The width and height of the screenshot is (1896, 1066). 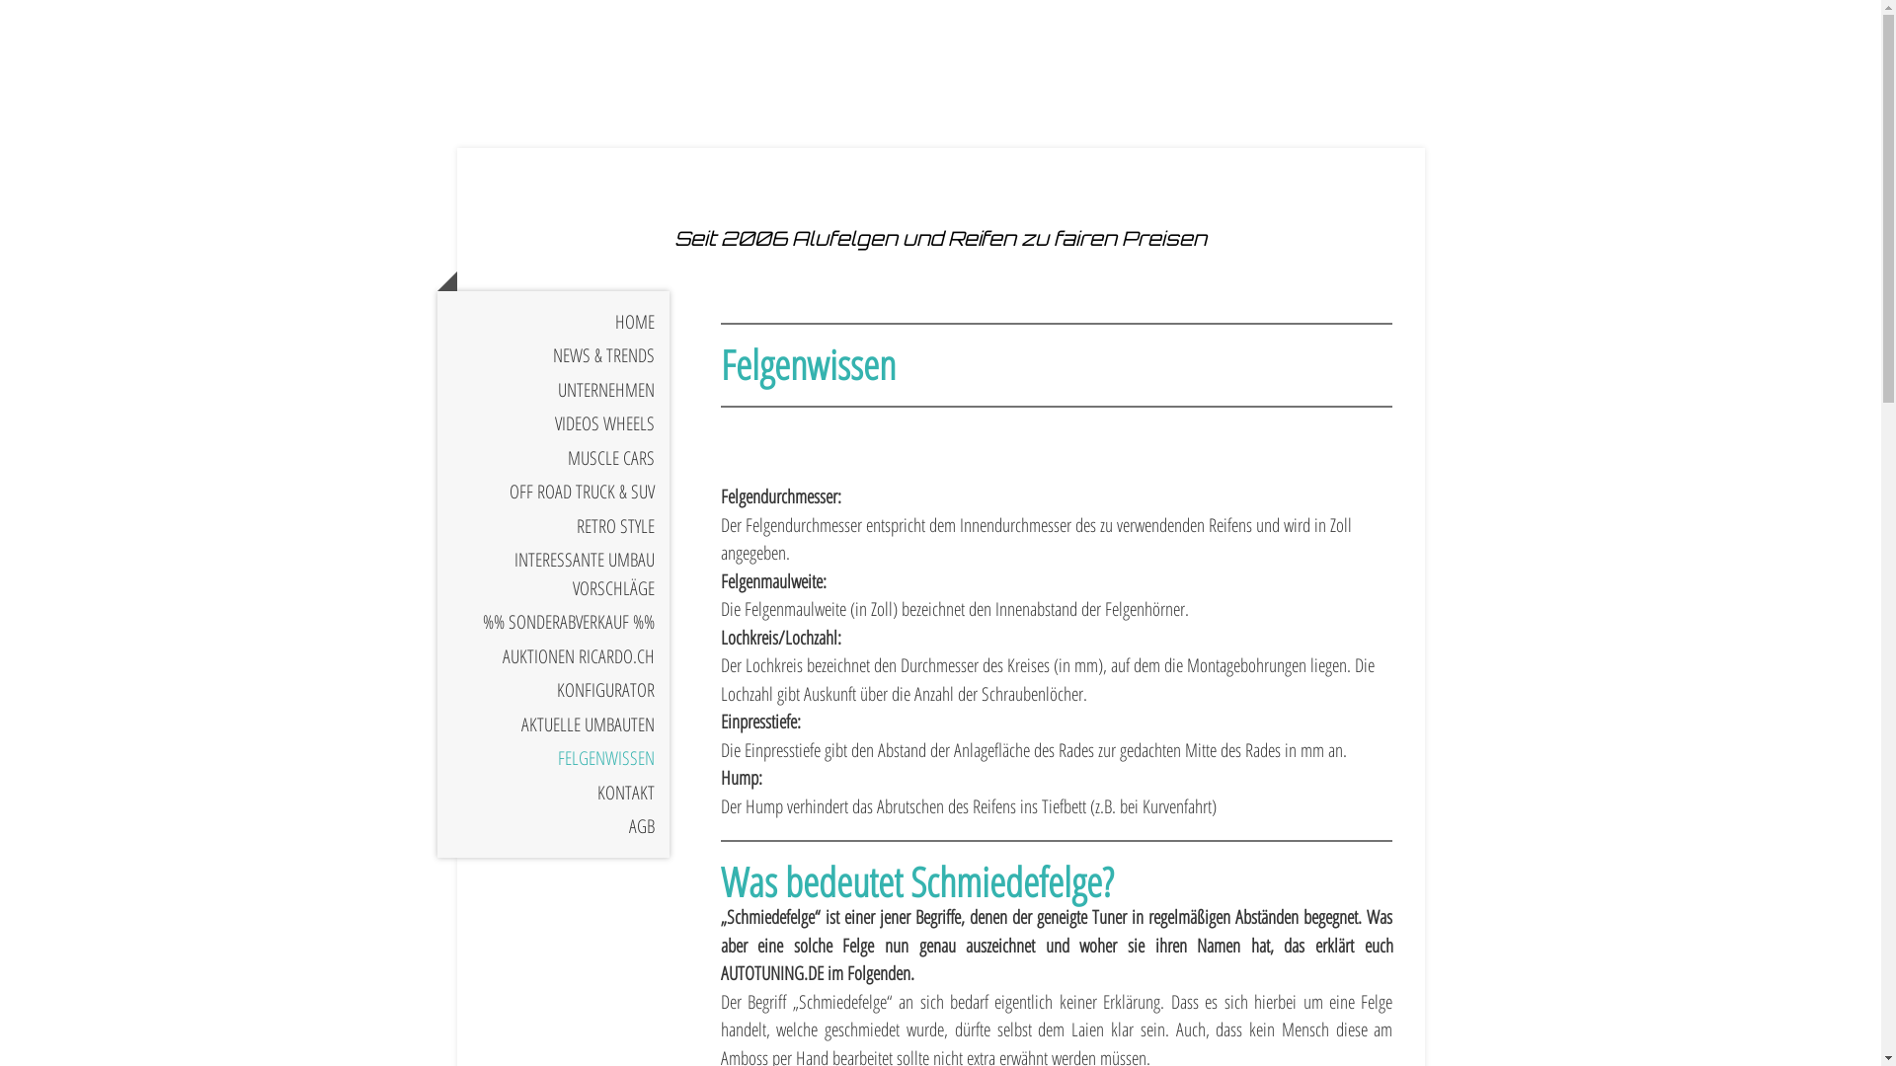 I want to click on UNTERNEHMEN, so click(x=553, y=391).